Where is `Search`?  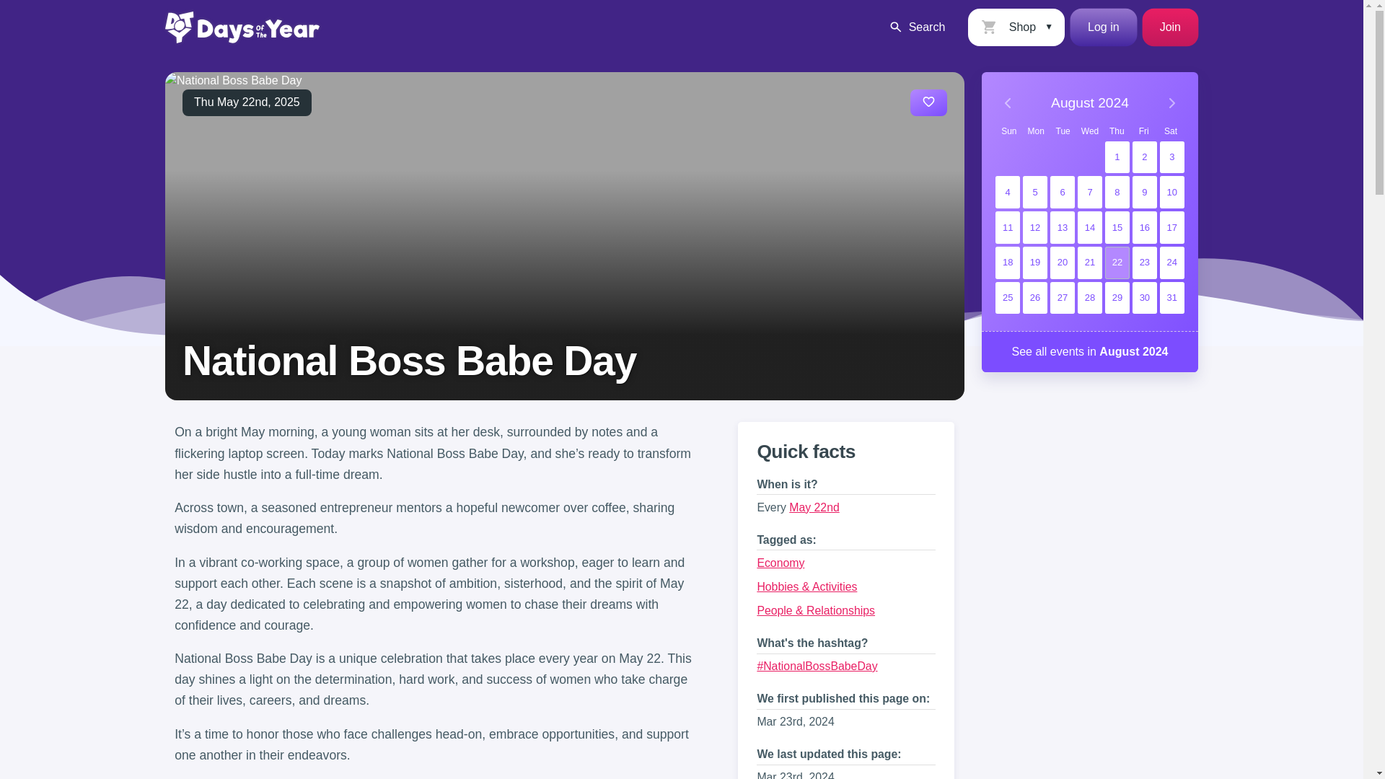 Search is located at coordinates (916, 27).